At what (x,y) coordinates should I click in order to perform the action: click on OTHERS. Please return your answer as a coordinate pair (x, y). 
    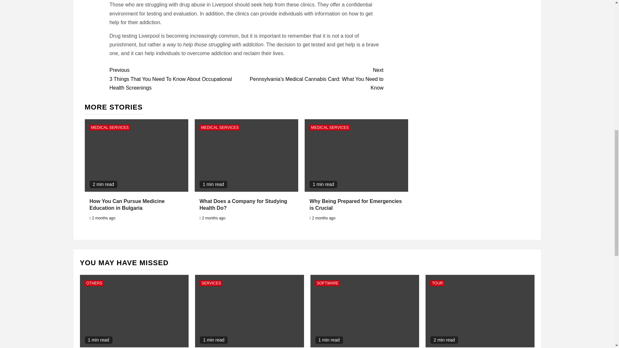
    Looking at the image, I should click on (94, 283).